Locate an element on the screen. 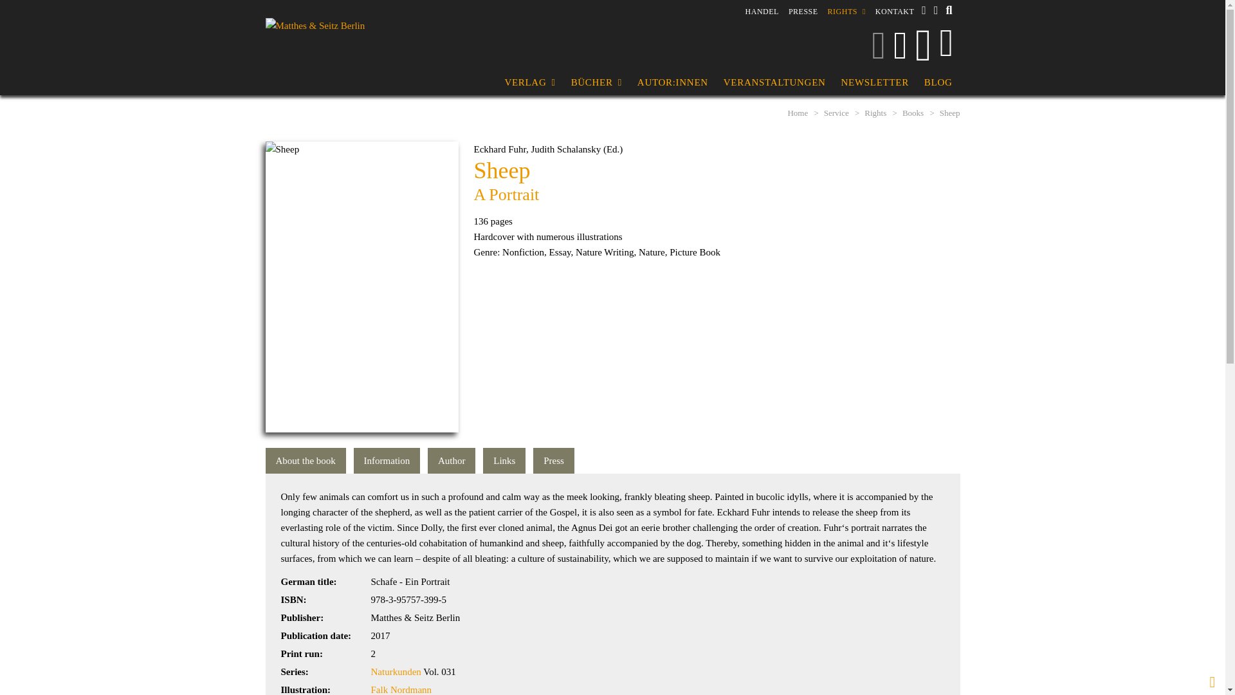 The width and height of the screenshot is (1235, 695). BLOG is located at coordinates (938, 82).